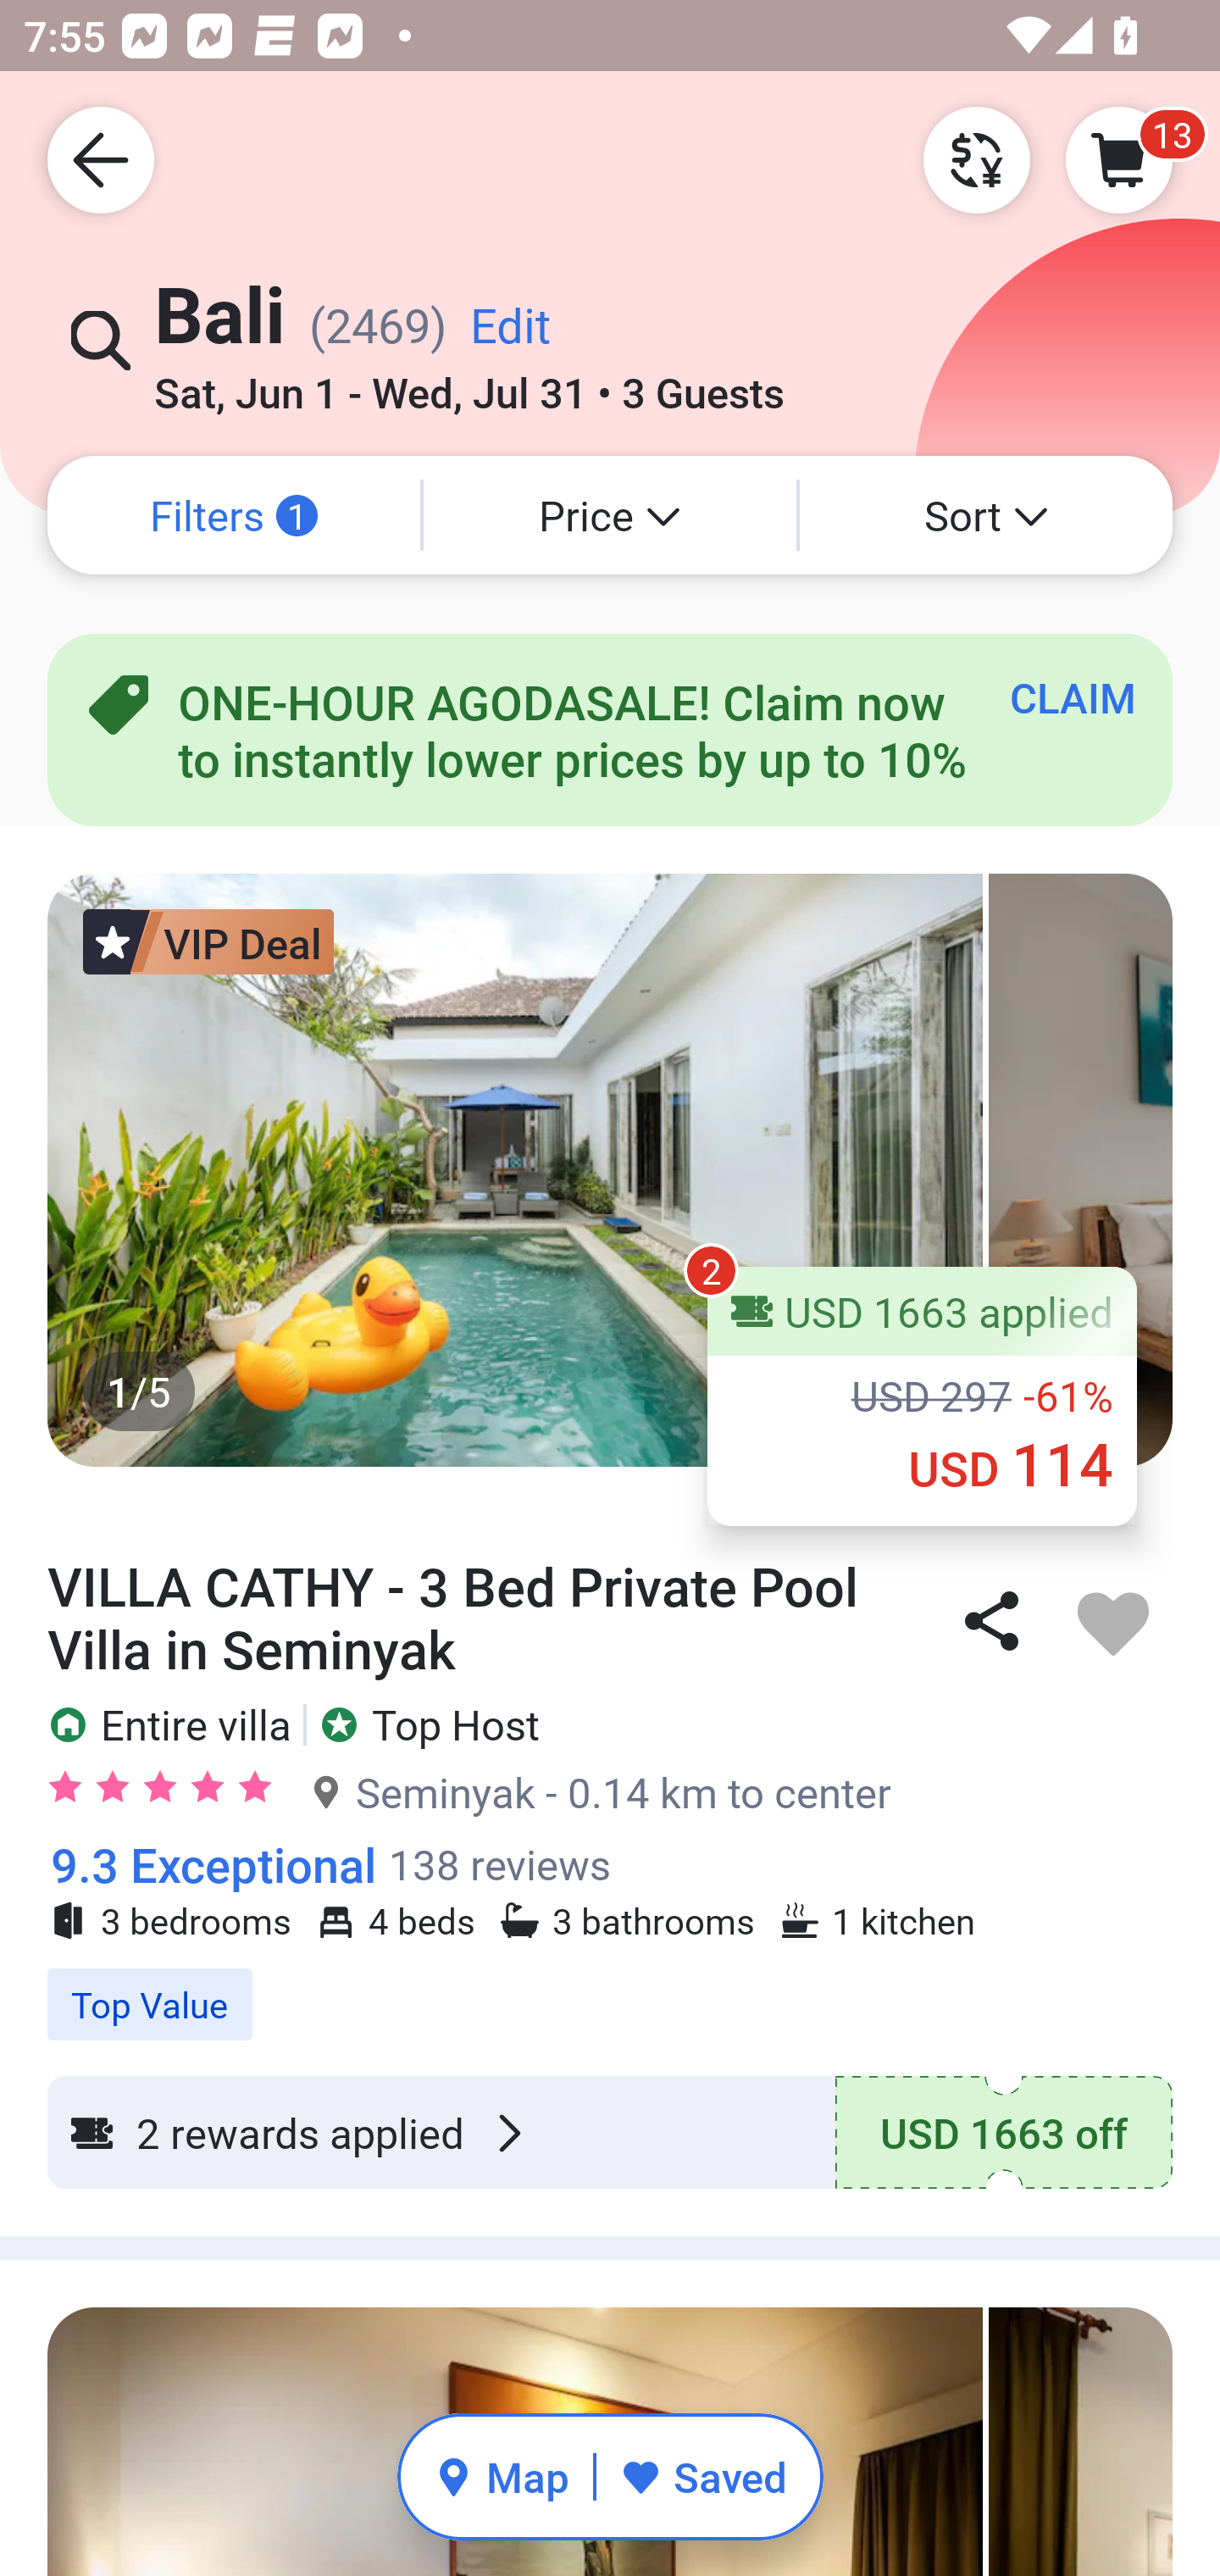 The image size is (1220, 2576). I want to click on 2 rewards applied USD 1663 off, so click(610, 2133).